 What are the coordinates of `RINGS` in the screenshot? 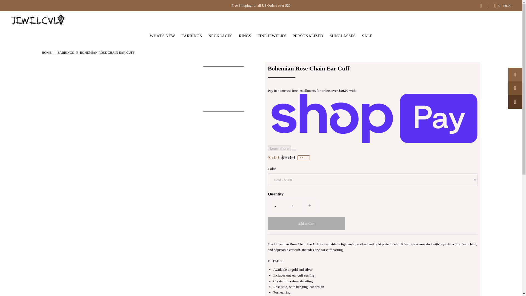 It's located at (245, 36).